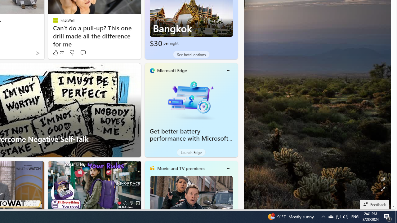  I want to click on Start the conversation, so click(83, 53).